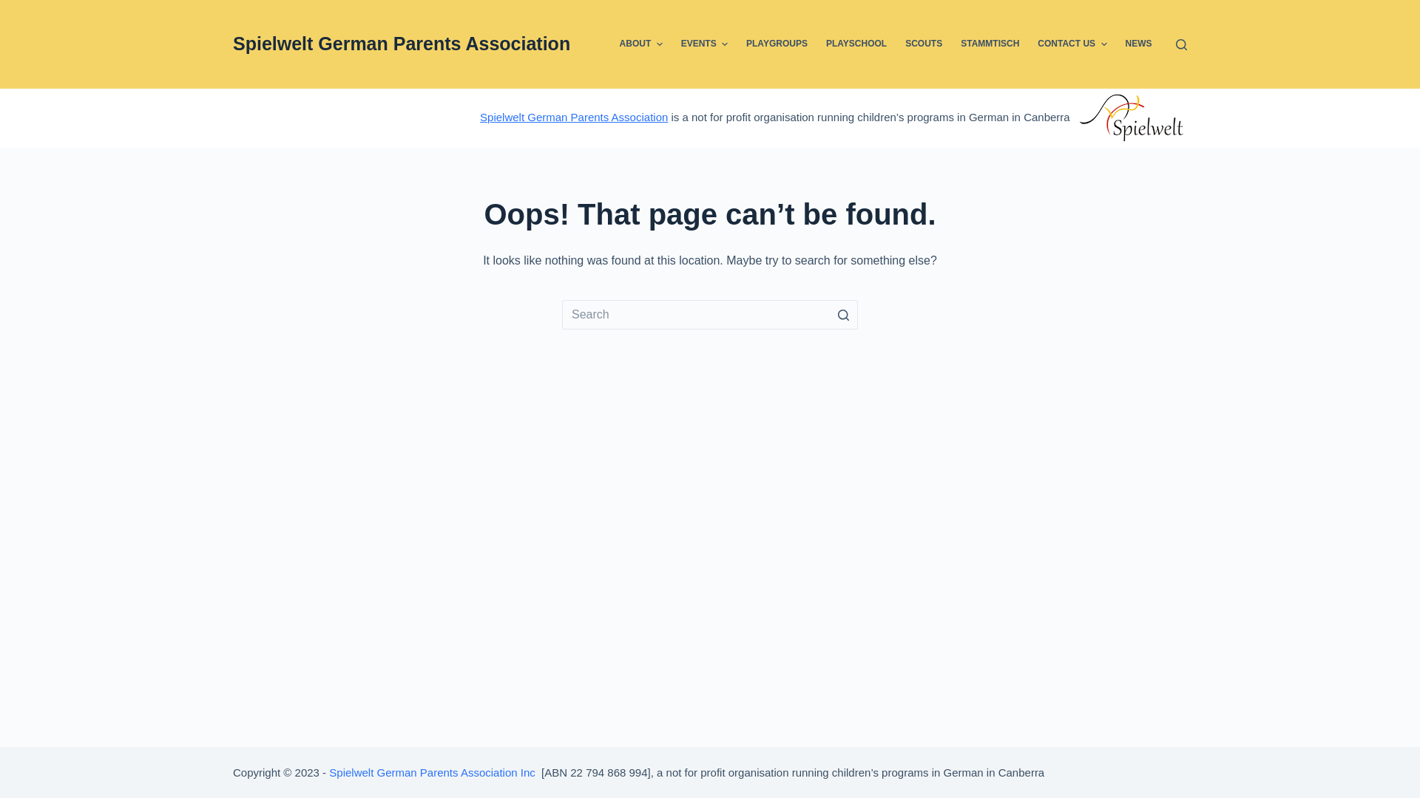 The height and width of the screenshot is (798, 1420). I want to click on PLAYSCHOOL, so click(856, 44).